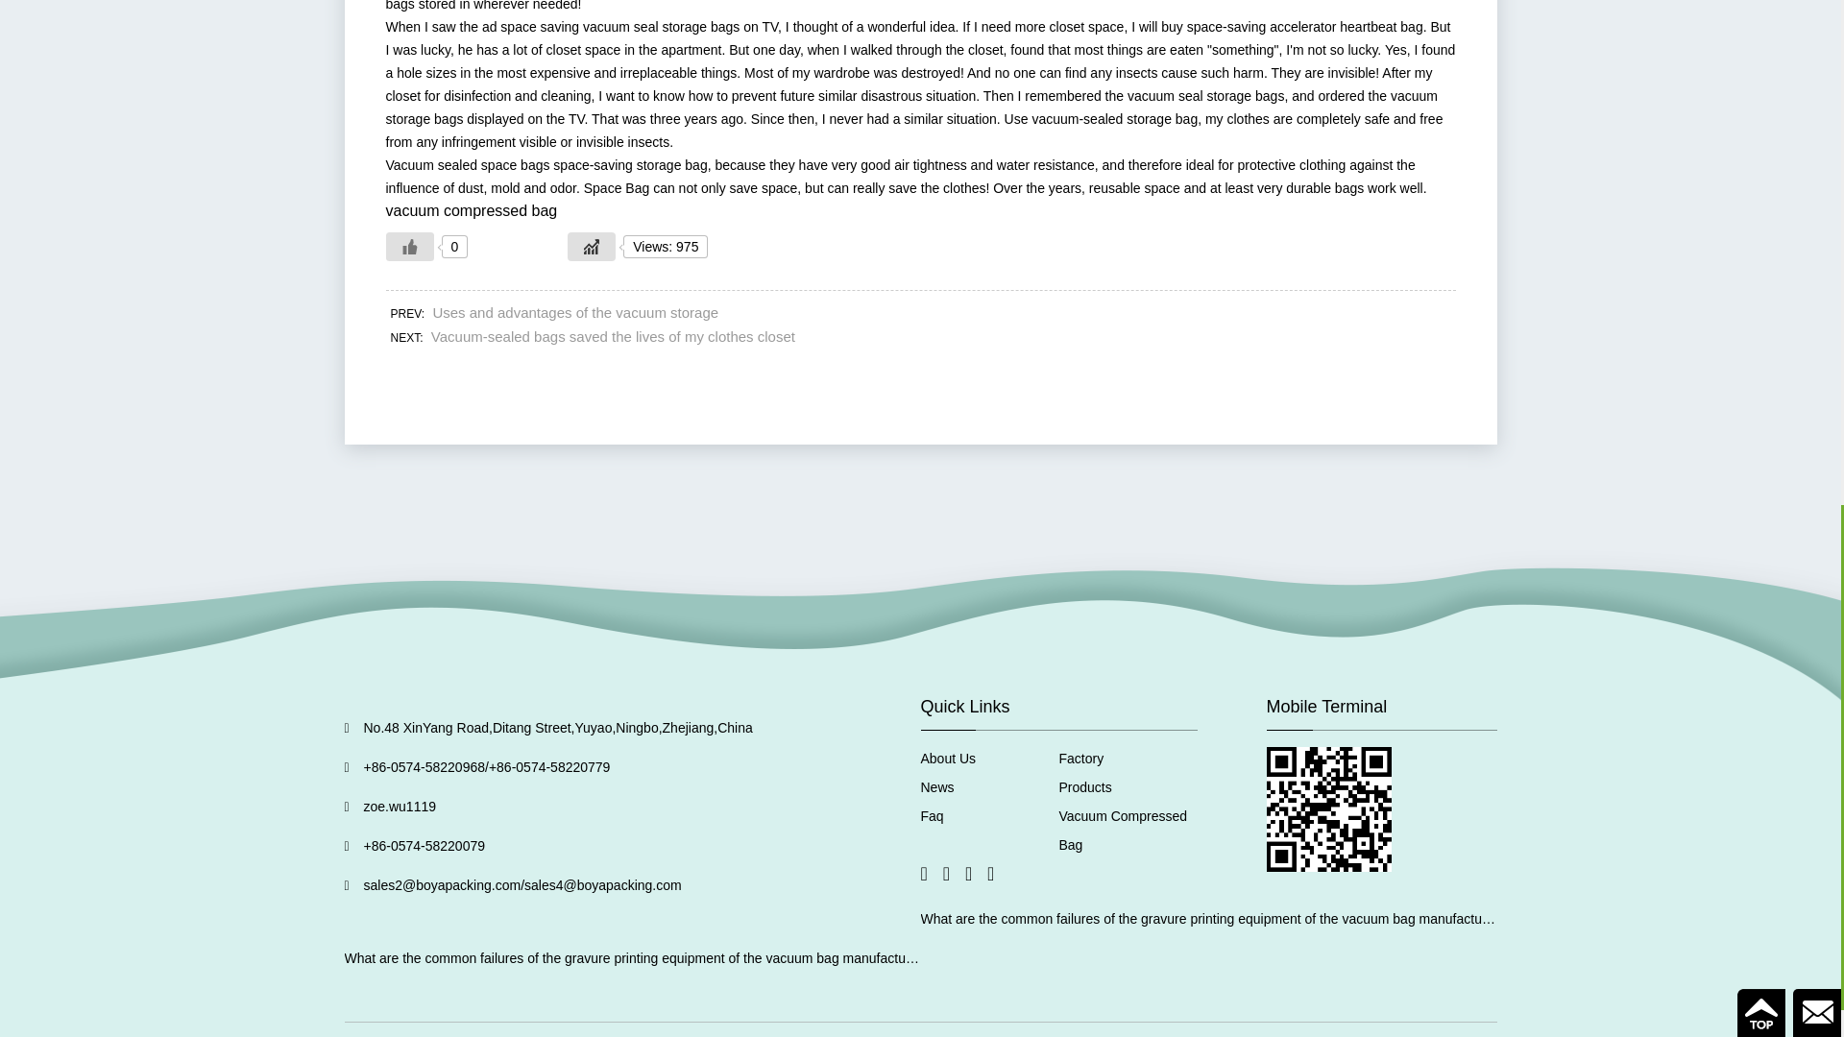  I want to click on Vacuum-sealed bags saved the lives of my clothes closet, so click(613, 336).